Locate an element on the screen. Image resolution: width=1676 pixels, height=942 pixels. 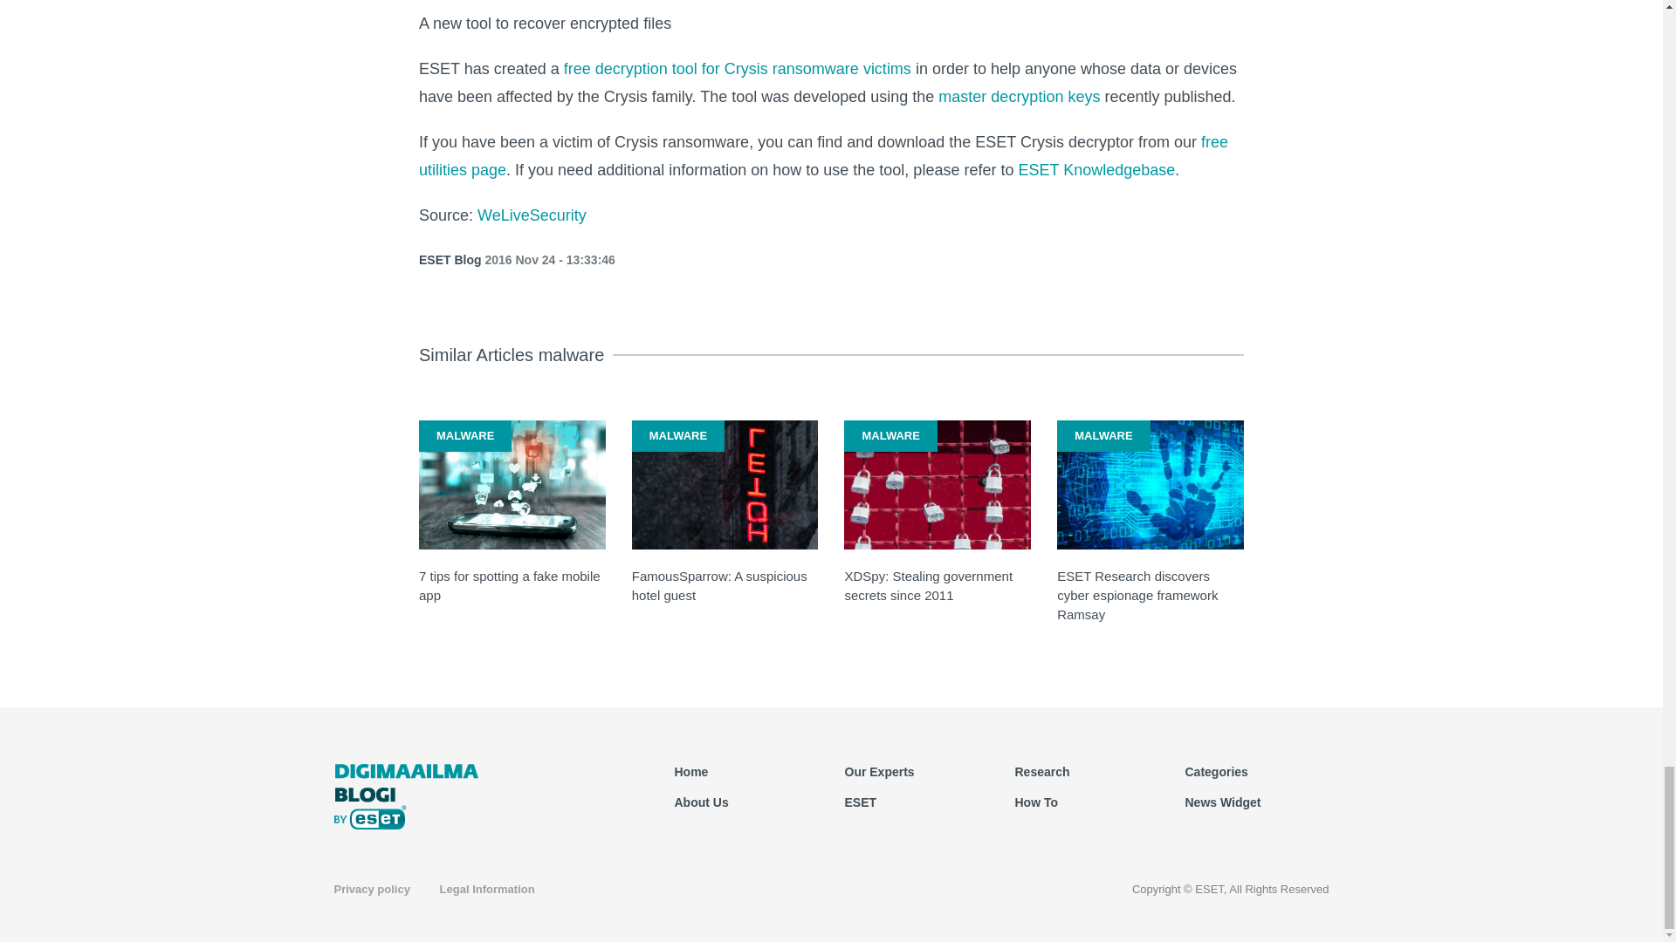
Posts by ESET Blog is located at coordinates (450, 260).